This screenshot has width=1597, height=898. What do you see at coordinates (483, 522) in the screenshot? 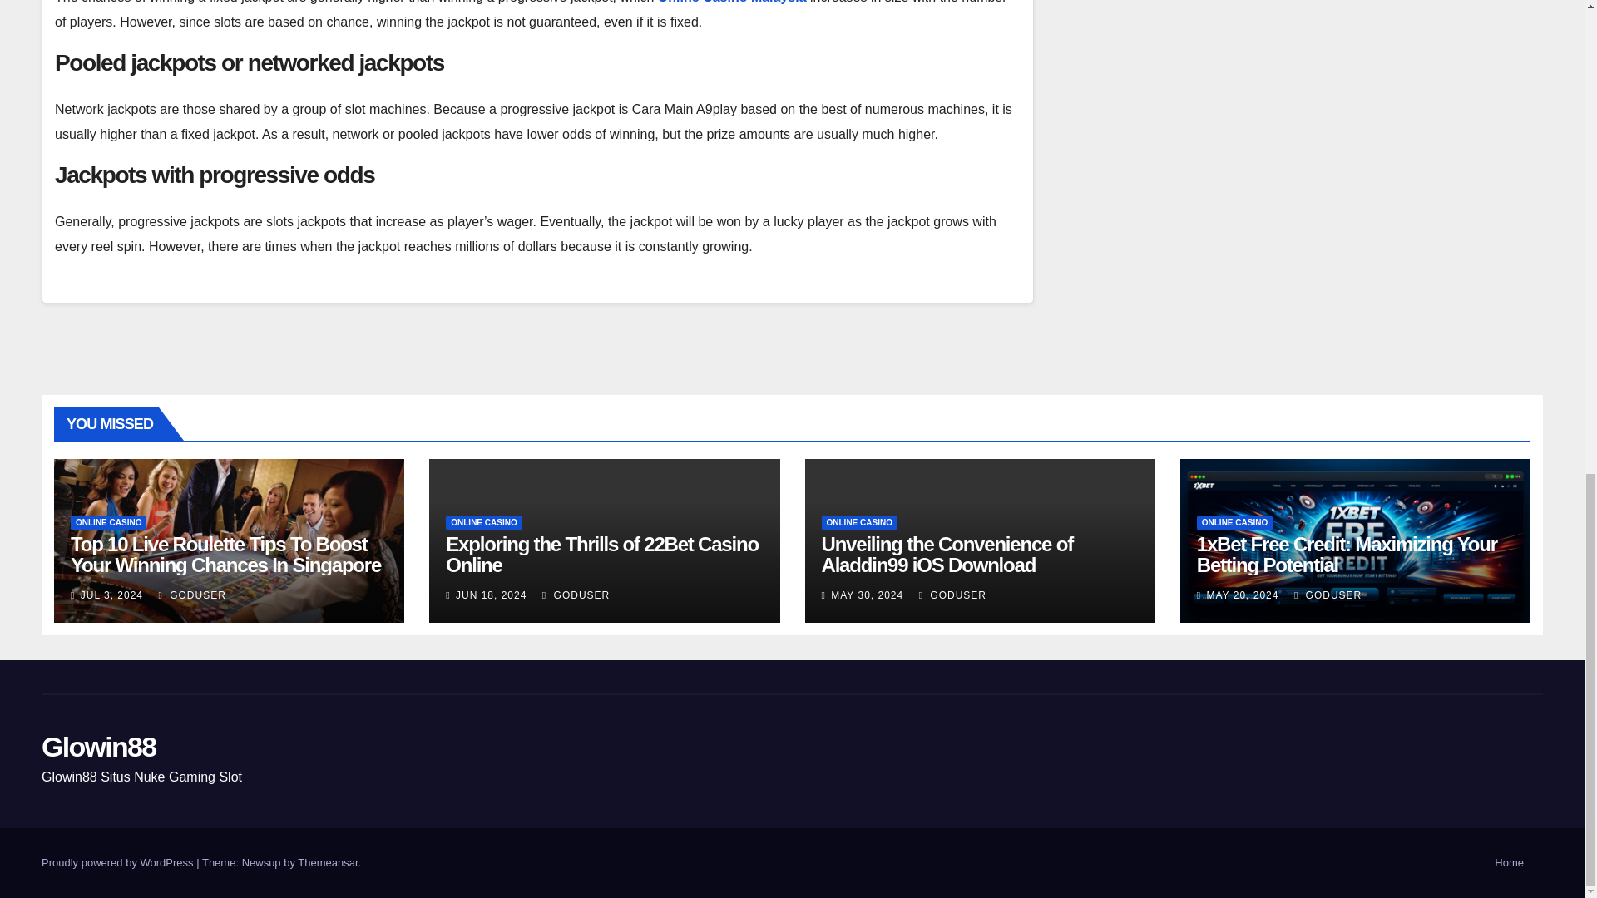
I see `ONLINE CASINO` at bounding box center [483, 522].